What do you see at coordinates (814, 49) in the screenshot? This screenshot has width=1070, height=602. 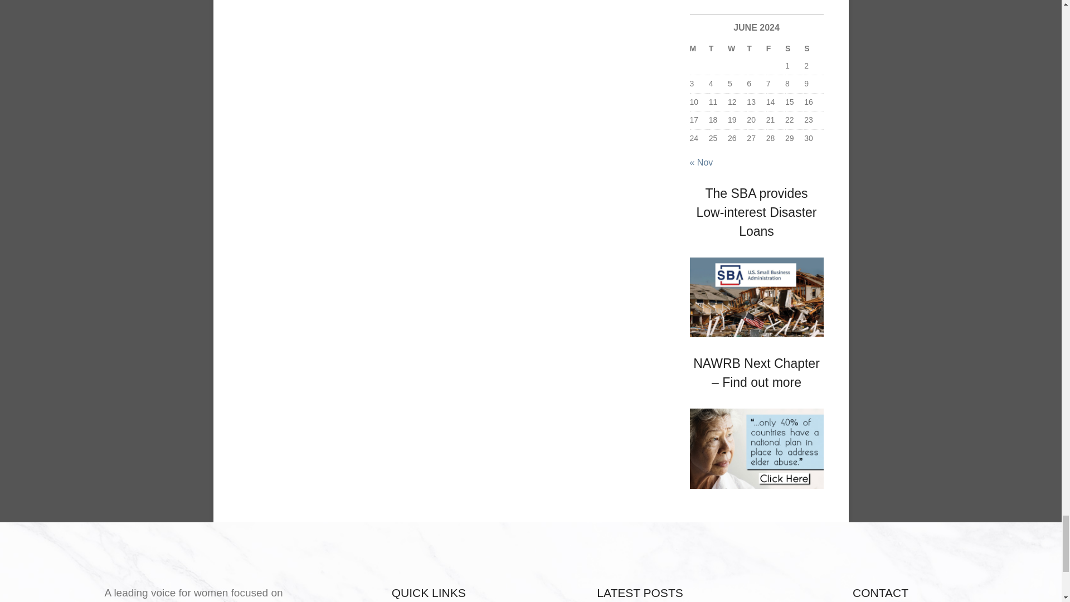 I see `Sunday` at bounding box center [814, 49].